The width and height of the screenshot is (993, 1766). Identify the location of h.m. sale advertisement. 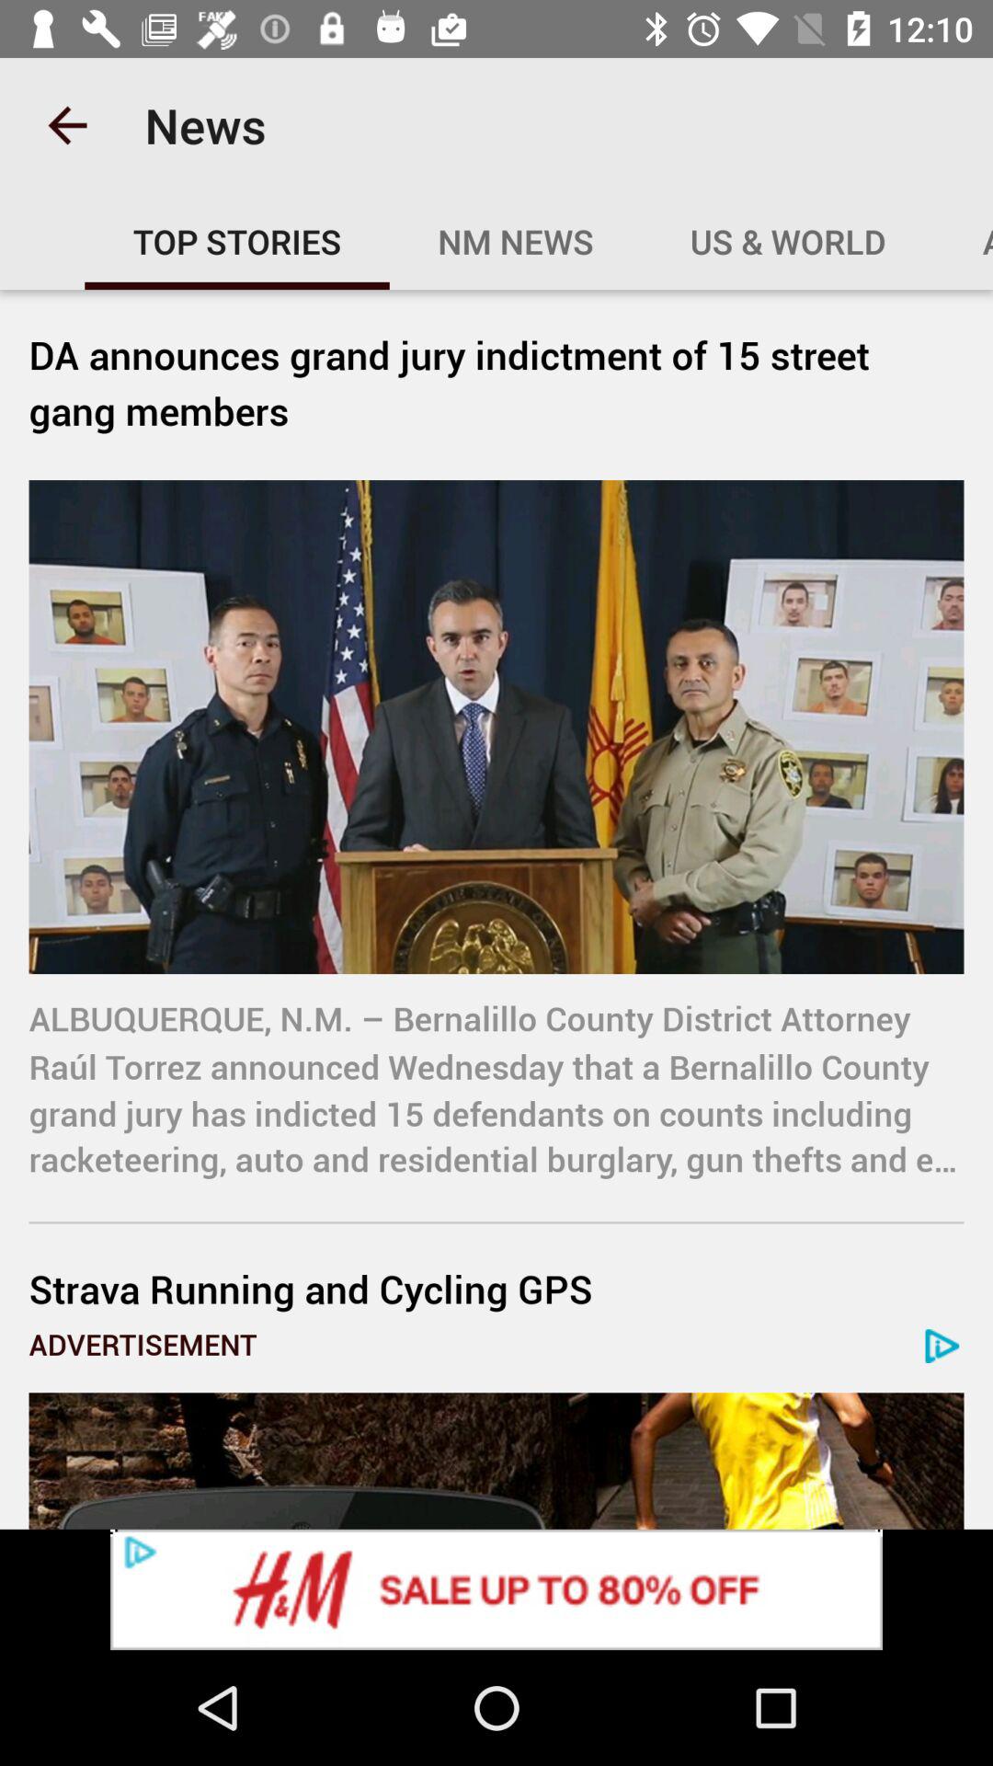
(496, 1589).